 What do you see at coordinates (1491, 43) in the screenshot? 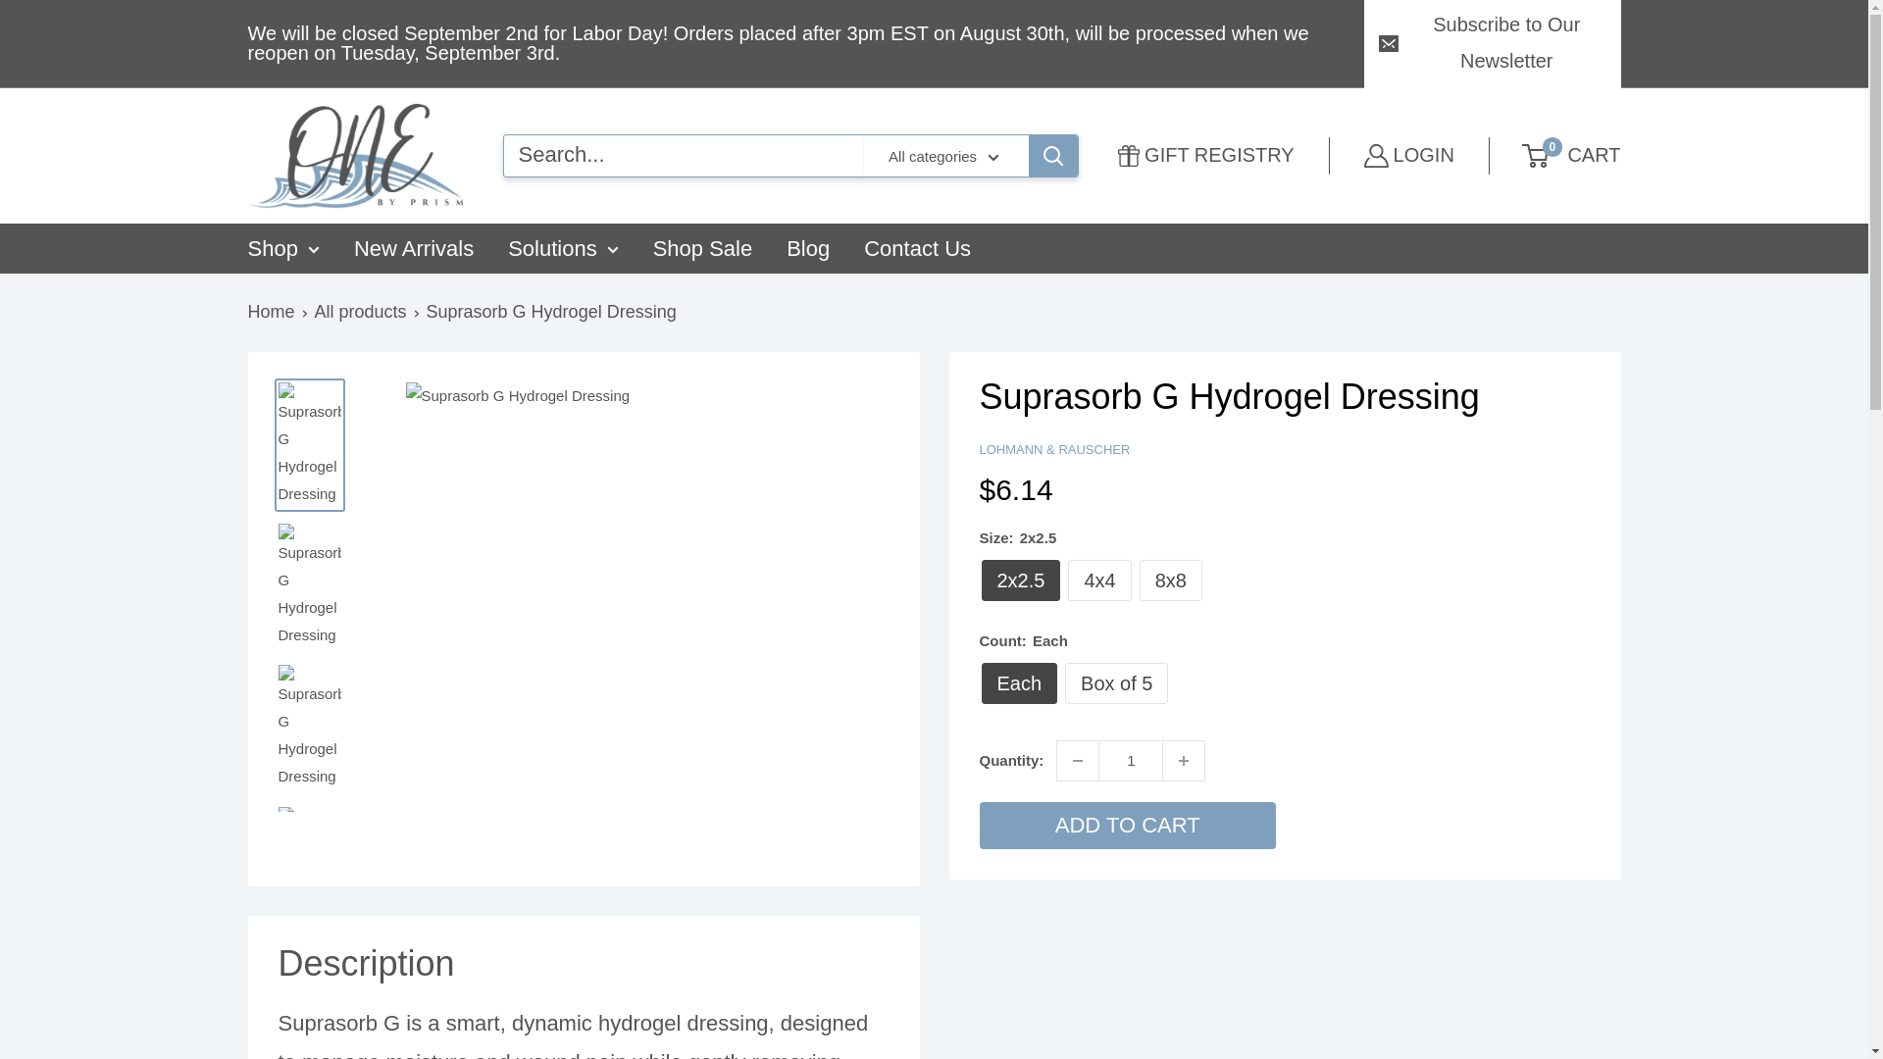
I see `Subscribe to Our Newsletter` at bounding box center [1491, 43].